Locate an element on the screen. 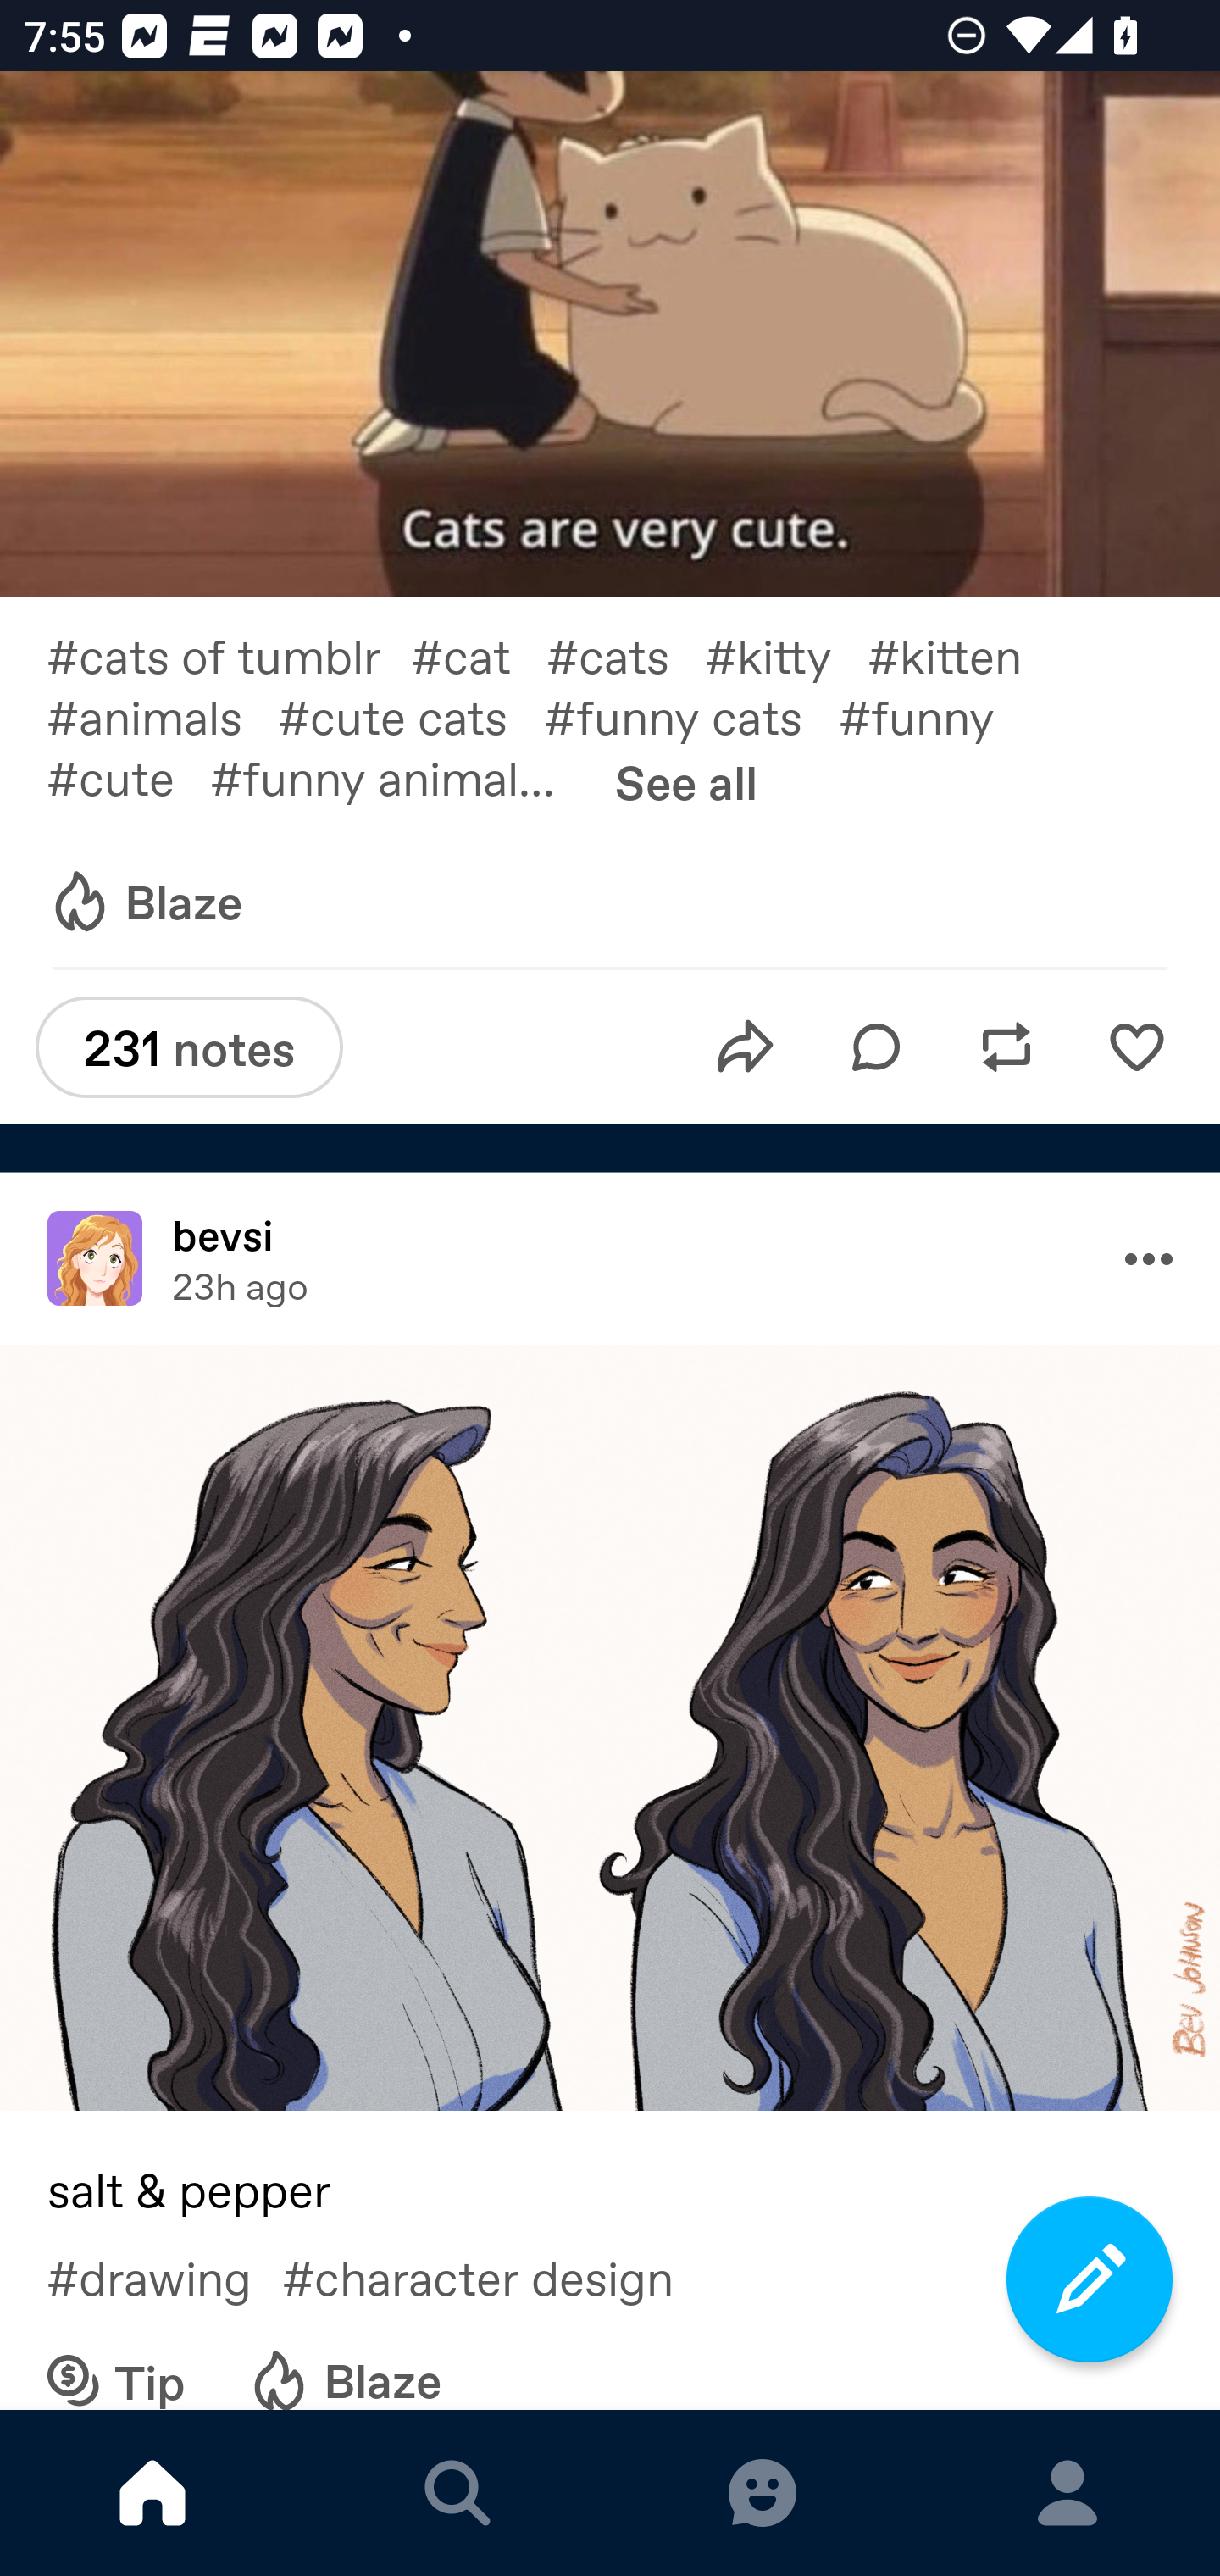 This screenshot has width=1220, height=2576. Compose a new post is located at coordinates (1090, 2279).